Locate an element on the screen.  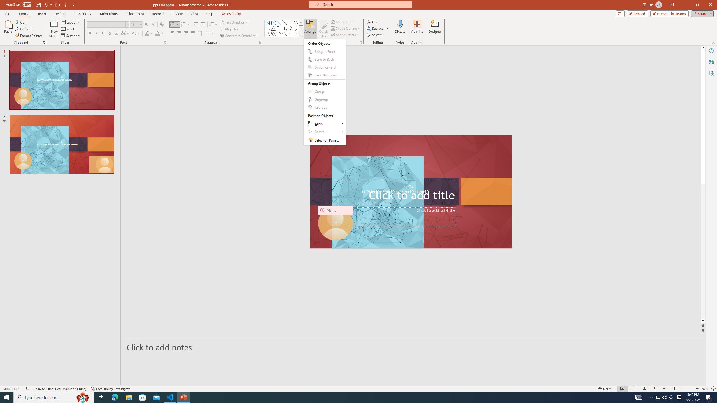
Decrease Indent is located at coordinates (196, 25).